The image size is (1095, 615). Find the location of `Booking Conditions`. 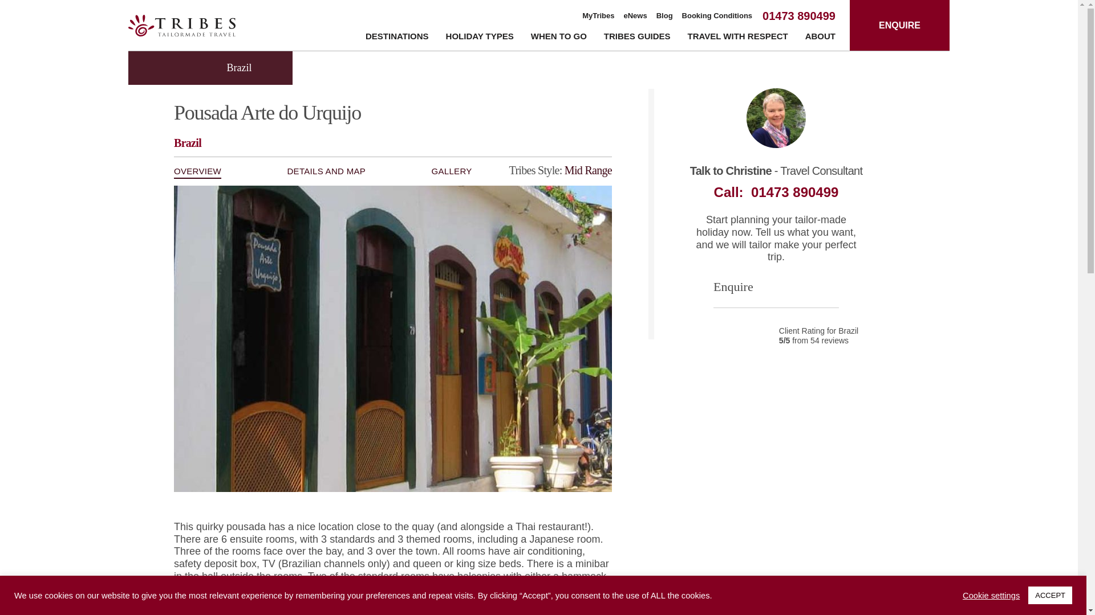

Booking Conditions is located at coordinates (717, 16).